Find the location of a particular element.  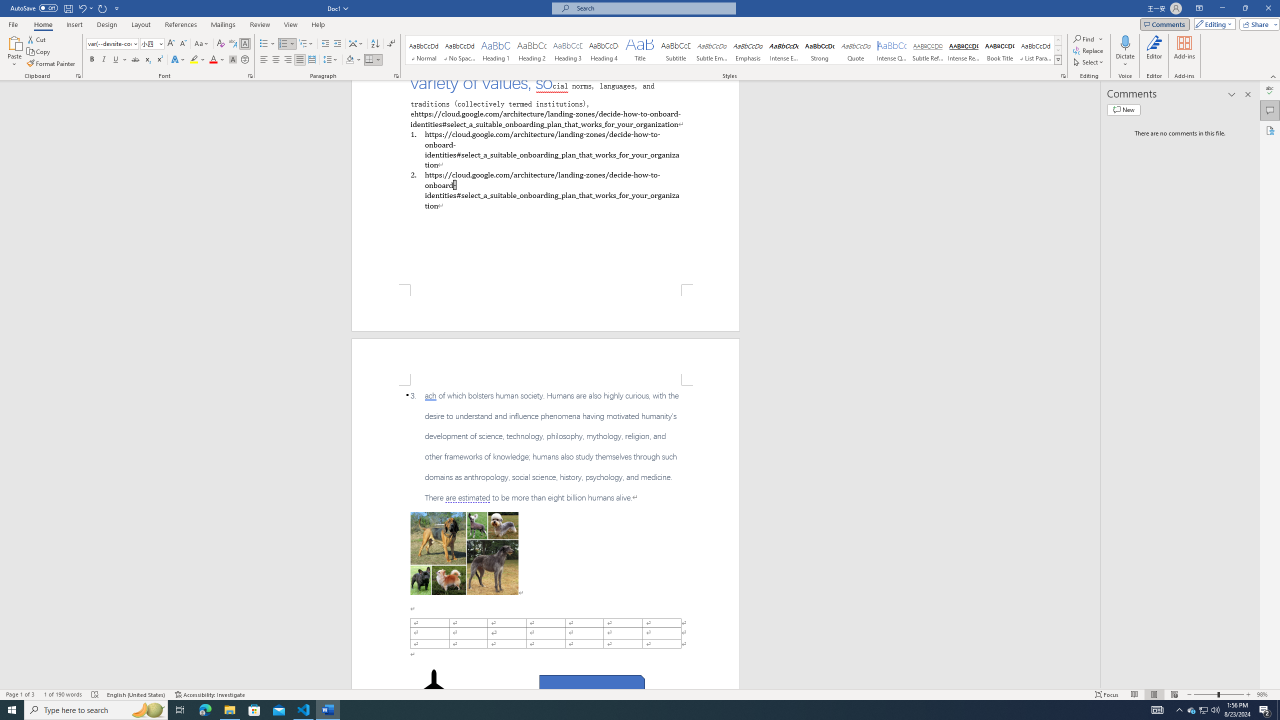

Align Right is located at coordinates (288, 60).